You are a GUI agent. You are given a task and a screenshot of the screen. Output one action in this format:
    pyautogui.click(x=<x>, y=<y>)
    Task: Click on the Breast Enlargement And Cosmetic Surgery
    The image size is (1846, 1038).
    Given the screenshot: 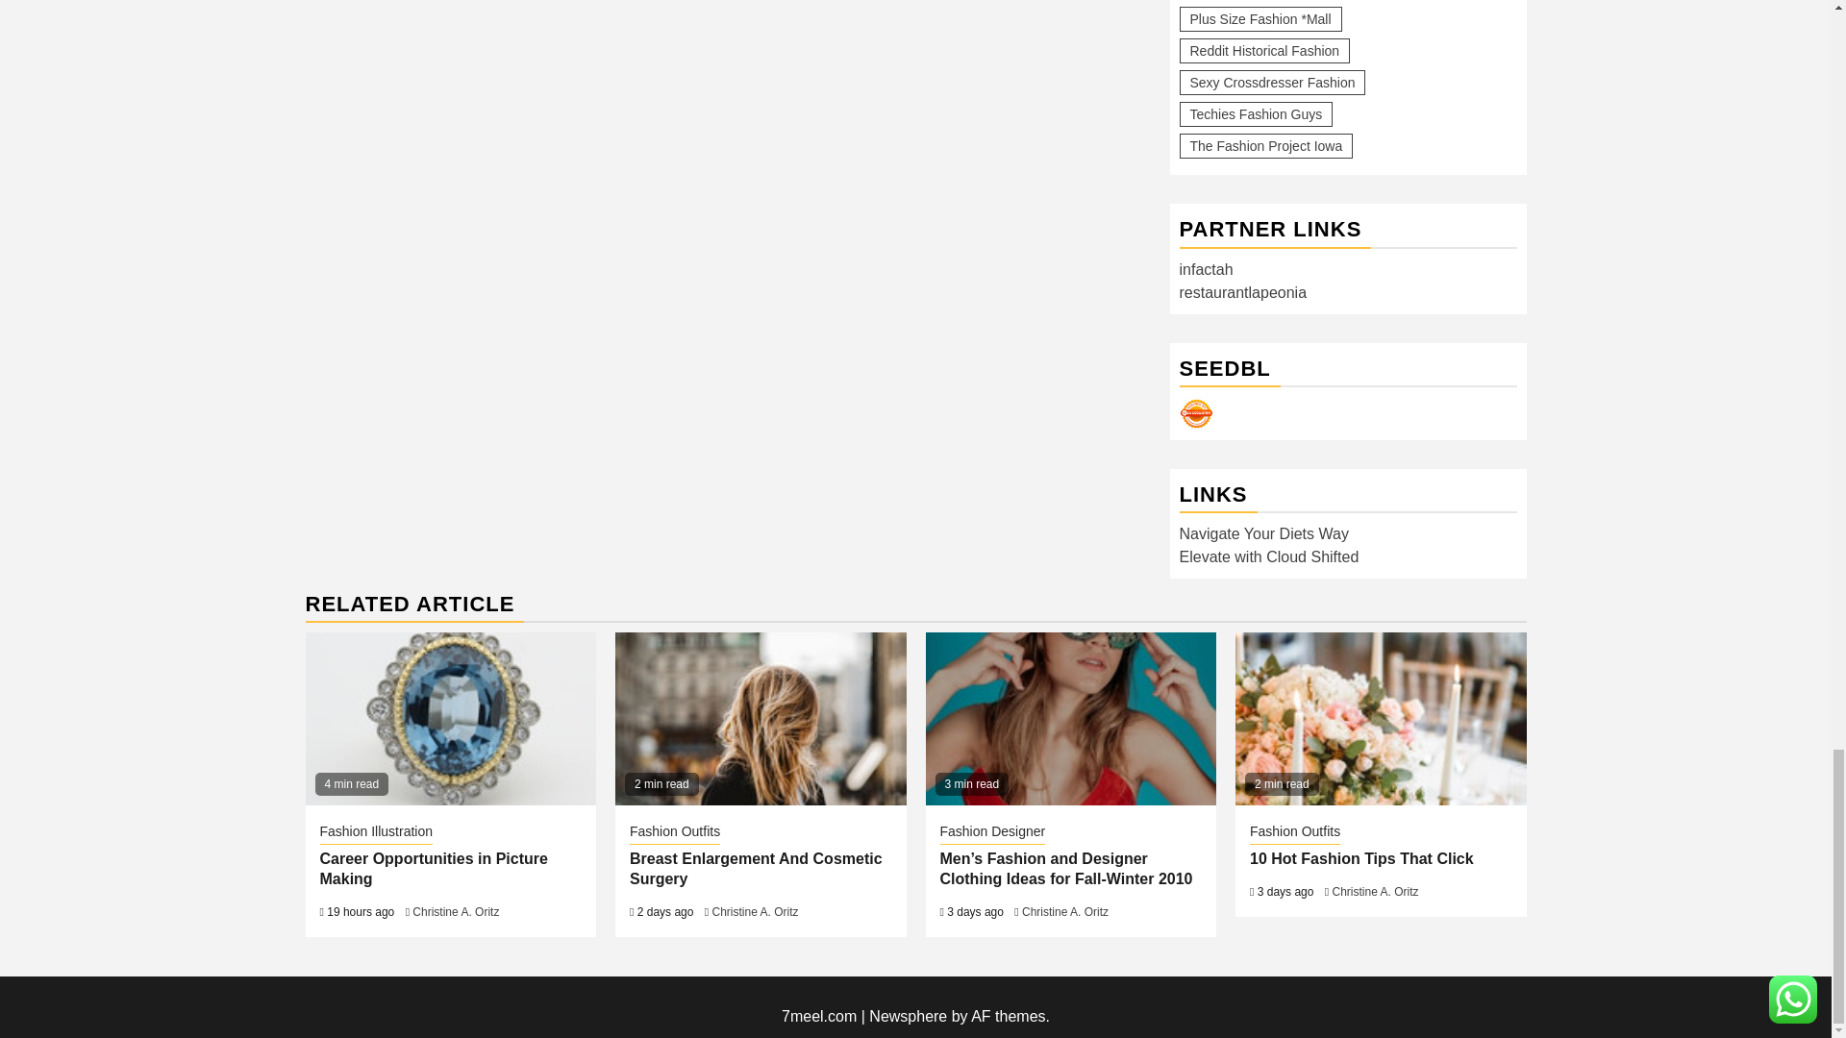 What is the action you would take?
    pyautogui.click(x=760, y=719)
    